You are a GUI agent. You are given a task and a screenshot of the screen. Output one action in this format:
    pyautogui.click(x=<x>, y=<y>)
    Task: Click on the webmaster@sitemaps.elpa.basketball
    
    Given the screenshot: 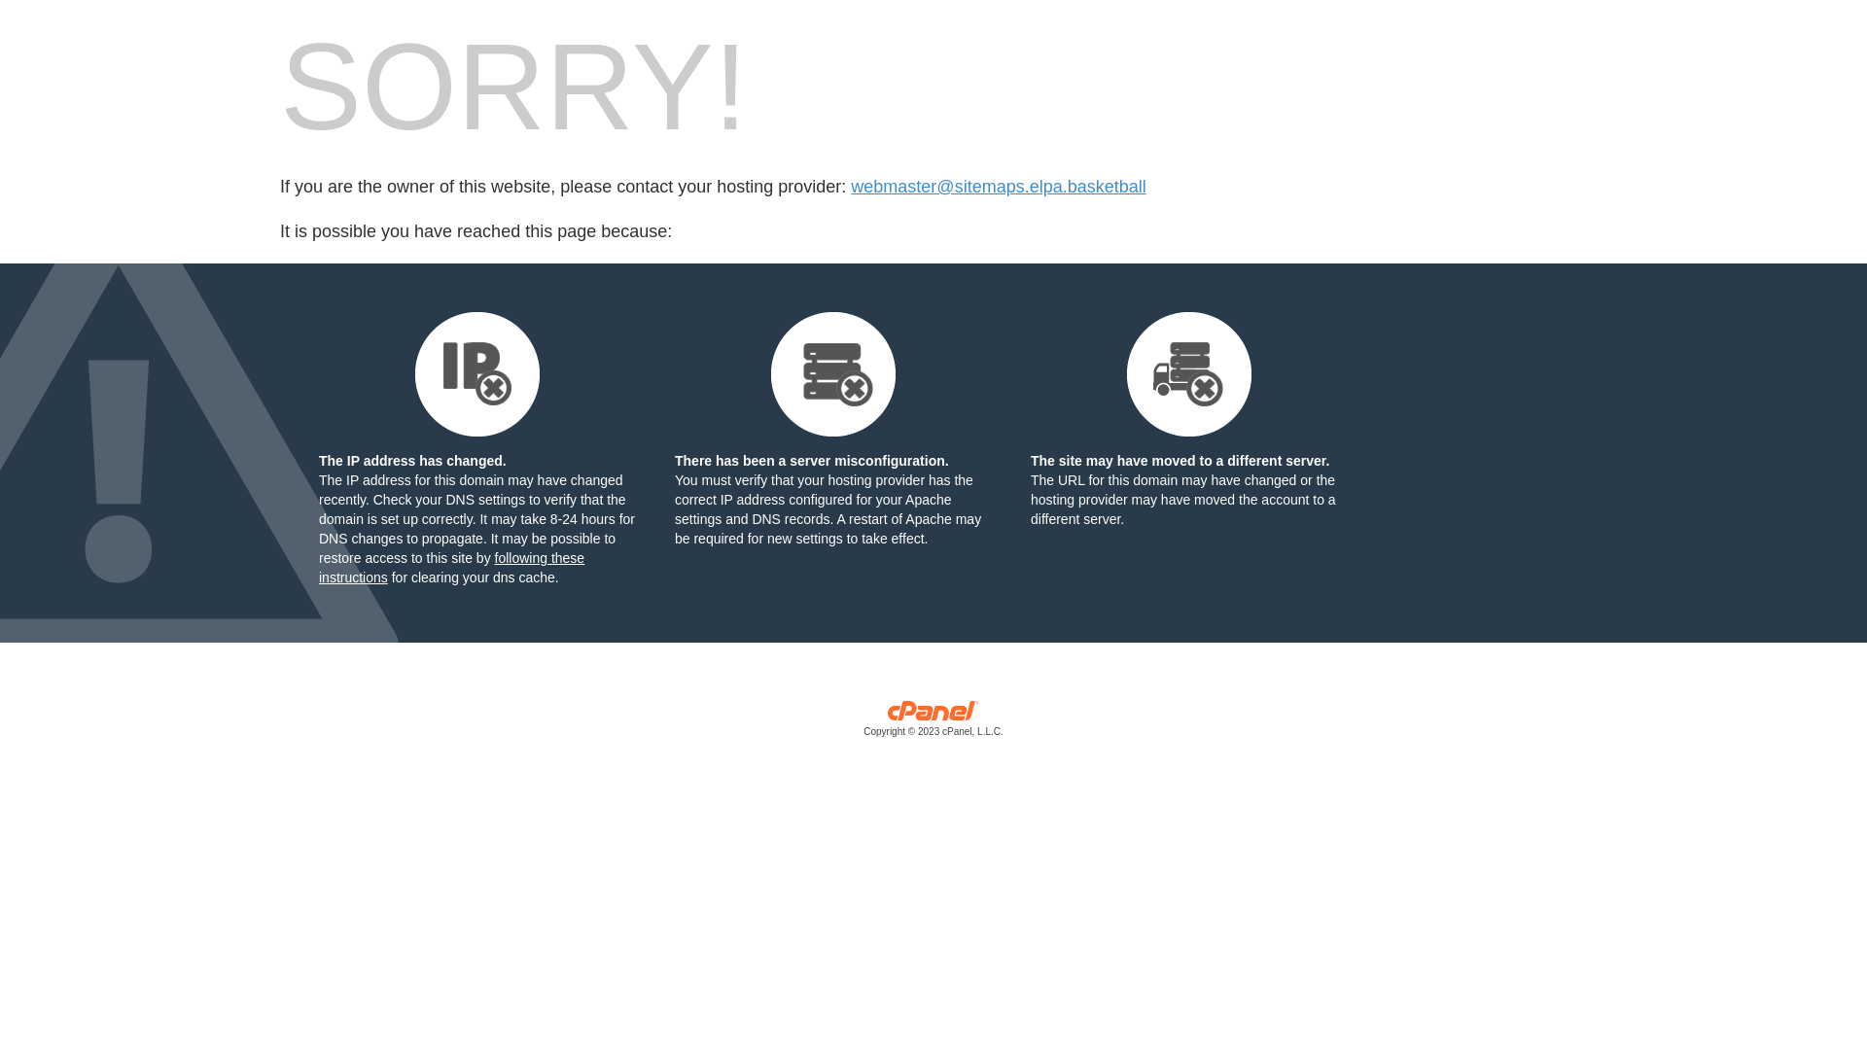 What is the action you would take?
    pyautogui.click(x=998, y=187)
    